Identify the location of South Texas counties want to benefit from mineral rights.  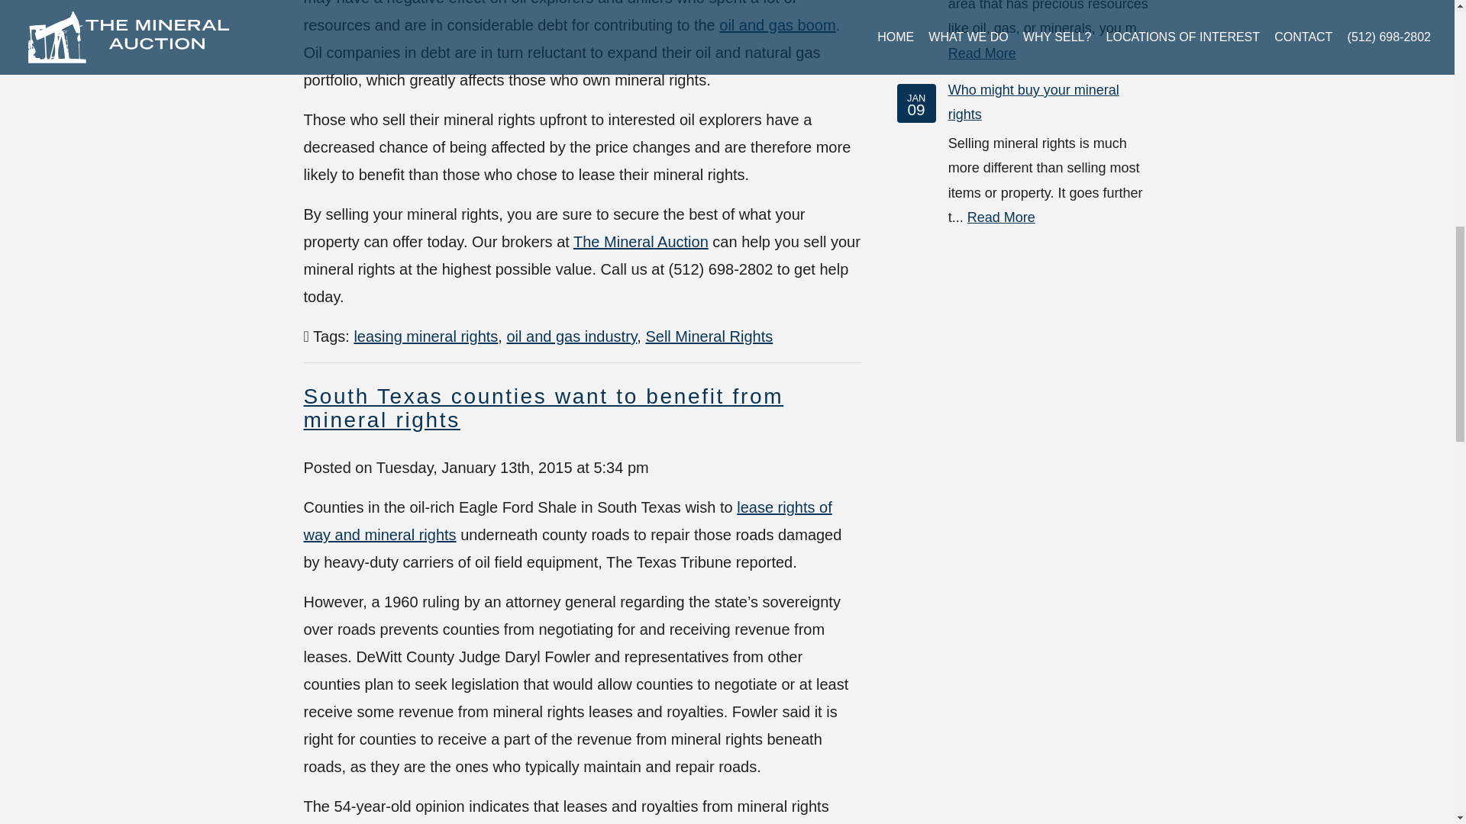
(544, 407).